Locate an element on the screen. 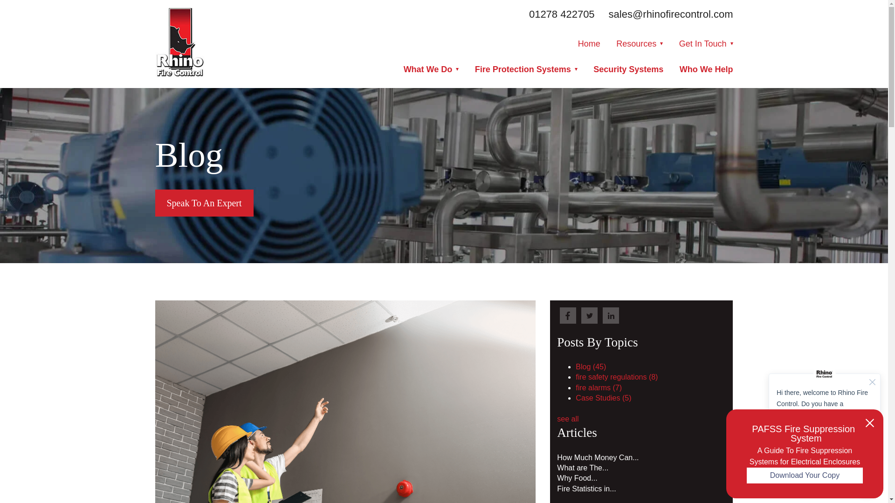 This screenshot has height=503, width=895. Security Systems is located at coordinates (628, 69).